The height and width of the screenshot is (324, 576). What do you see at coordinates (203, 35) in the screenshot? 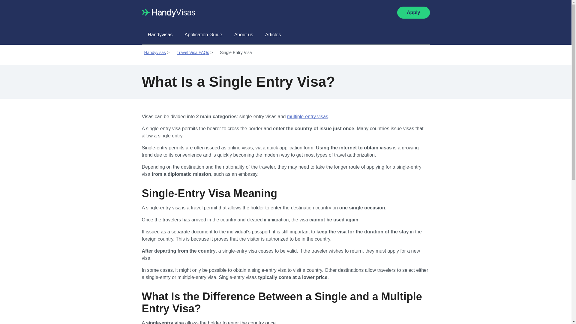
I see `Application Guide` at bounding box center [203, 35].